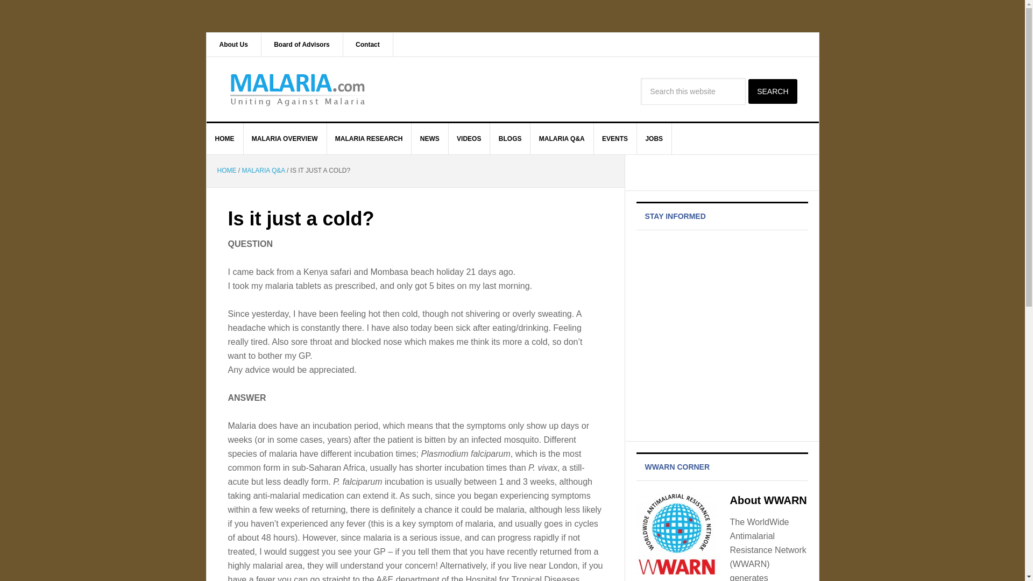  I want to click on VIDEOS, so click(469, 139).